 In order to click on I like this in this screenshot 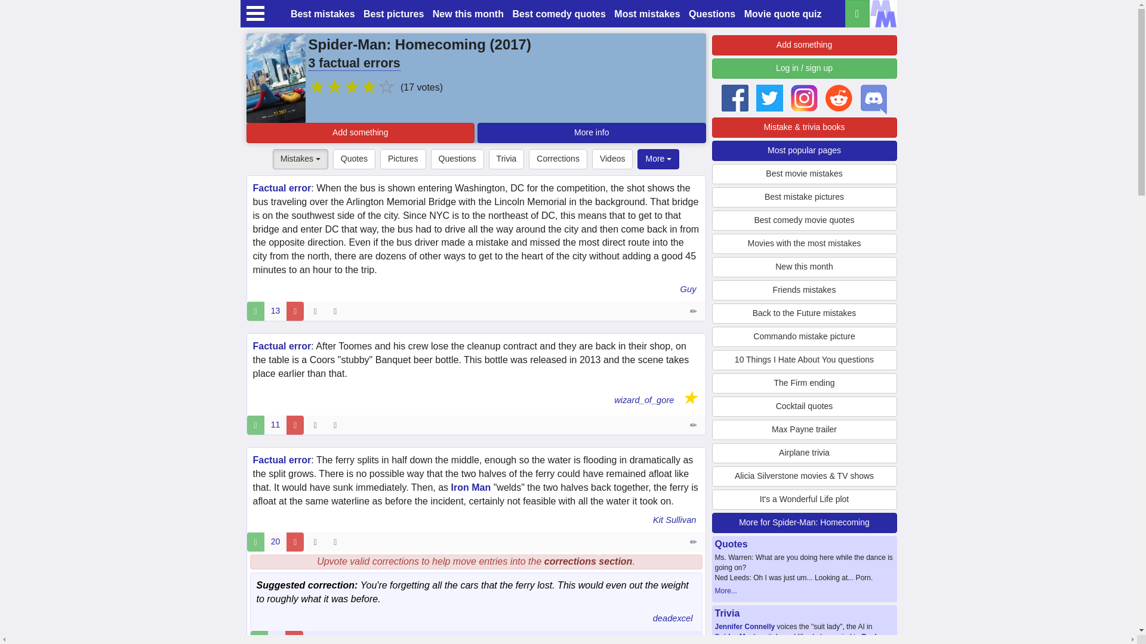, I will do `click(255, 541)`.